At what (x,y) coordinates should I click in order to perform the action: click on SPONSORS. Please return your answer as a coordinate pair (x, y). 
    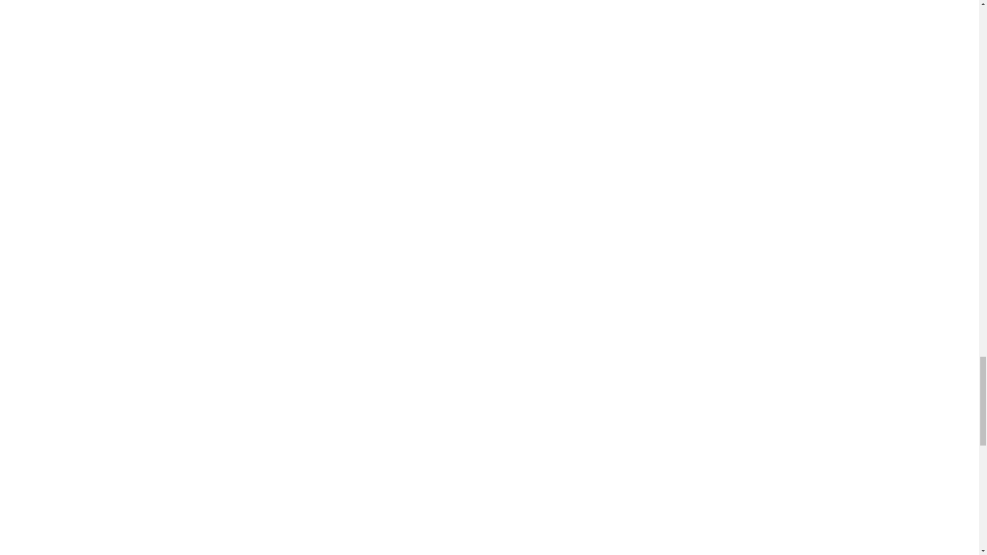
    Looking at the image, I should click on (524, 12).